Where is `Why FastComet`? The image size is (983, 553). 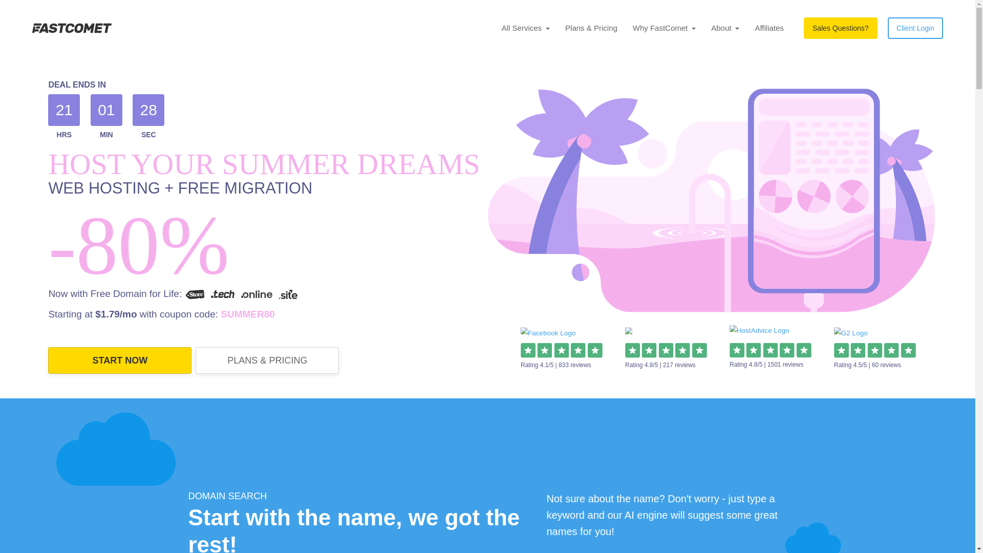 Why FastComet is located at coordinates (665, 28).